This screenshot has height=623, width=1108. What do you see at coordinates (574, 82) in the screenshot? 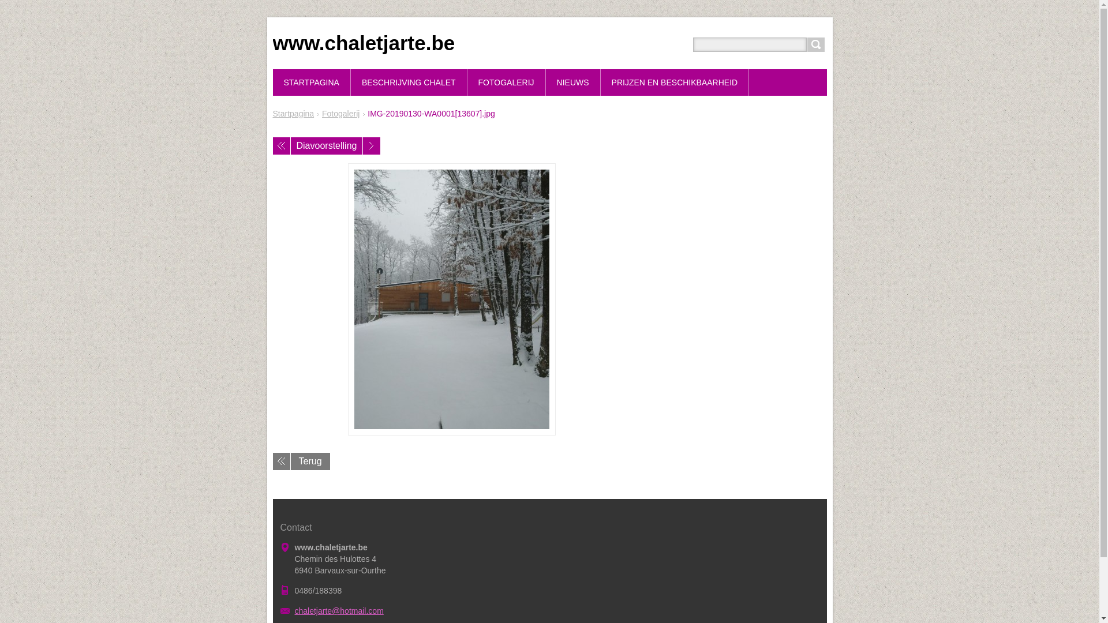
I see `NIEUWS` at bounding box center [574, 82].